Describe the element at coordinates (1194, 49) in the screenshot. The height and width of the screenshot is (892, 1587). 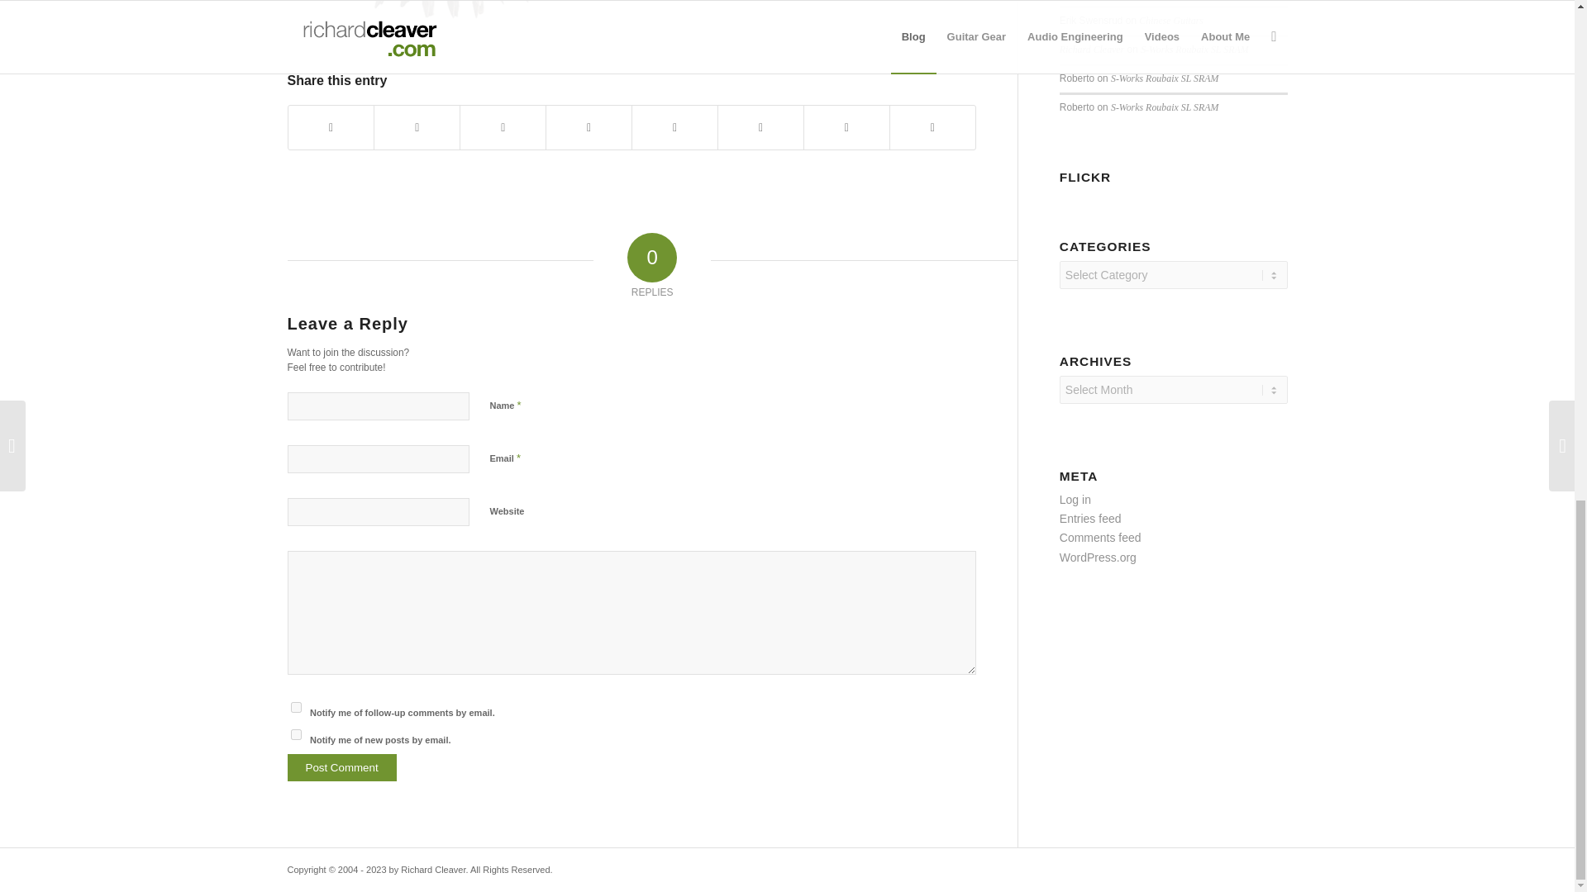
I see `S-Works Roubaix SL SRAM` at that location.